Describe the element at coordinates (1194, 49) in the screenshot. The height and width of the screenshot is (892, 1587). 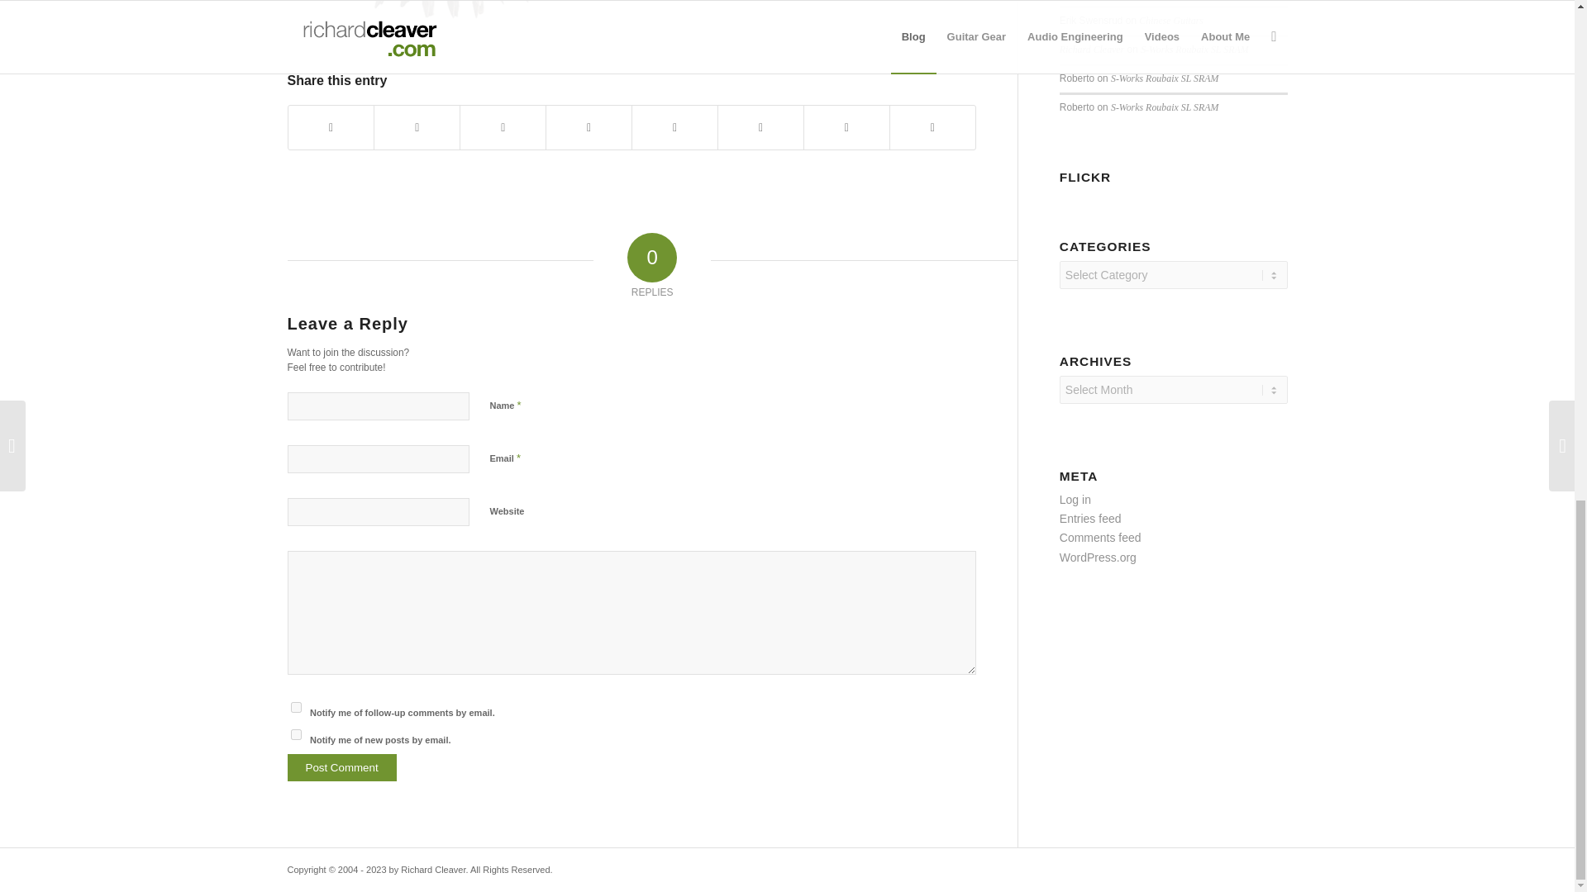
I see `S-Works Roubaix SL SRAM` at that location.